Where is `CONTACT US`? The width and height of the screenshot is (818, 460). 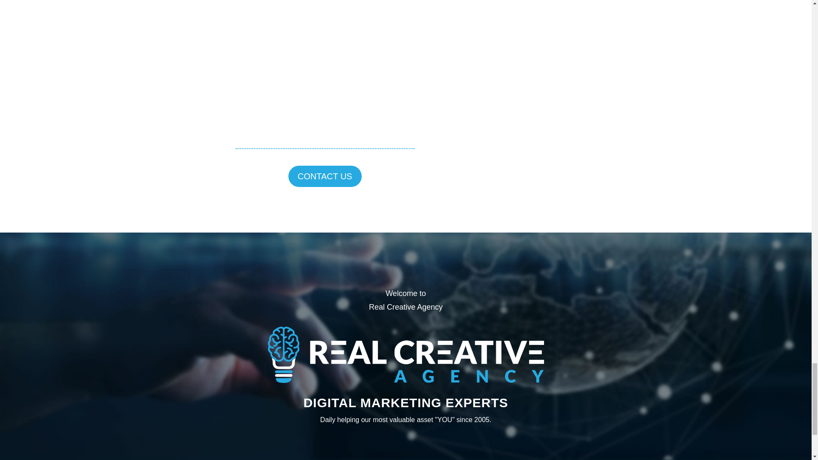 CONTACT US is located at coordinates (325, 176).